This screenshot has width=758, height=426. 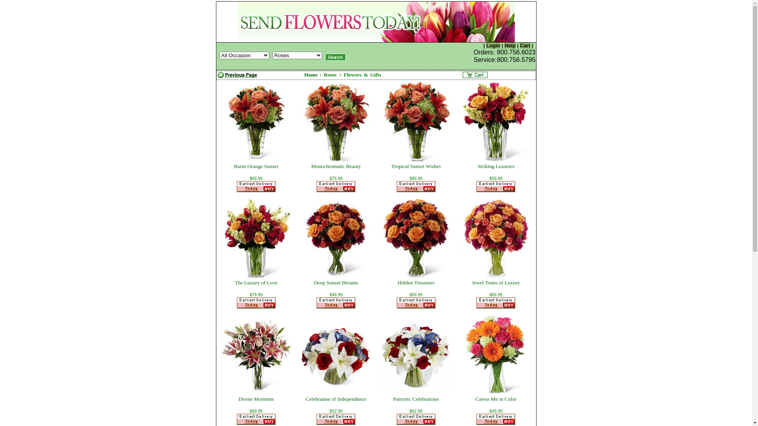 What do you see at coordinates (256, 166) in the screenshot?
I see `Burnt Orange Sunset` at bounding box center [256, 166].